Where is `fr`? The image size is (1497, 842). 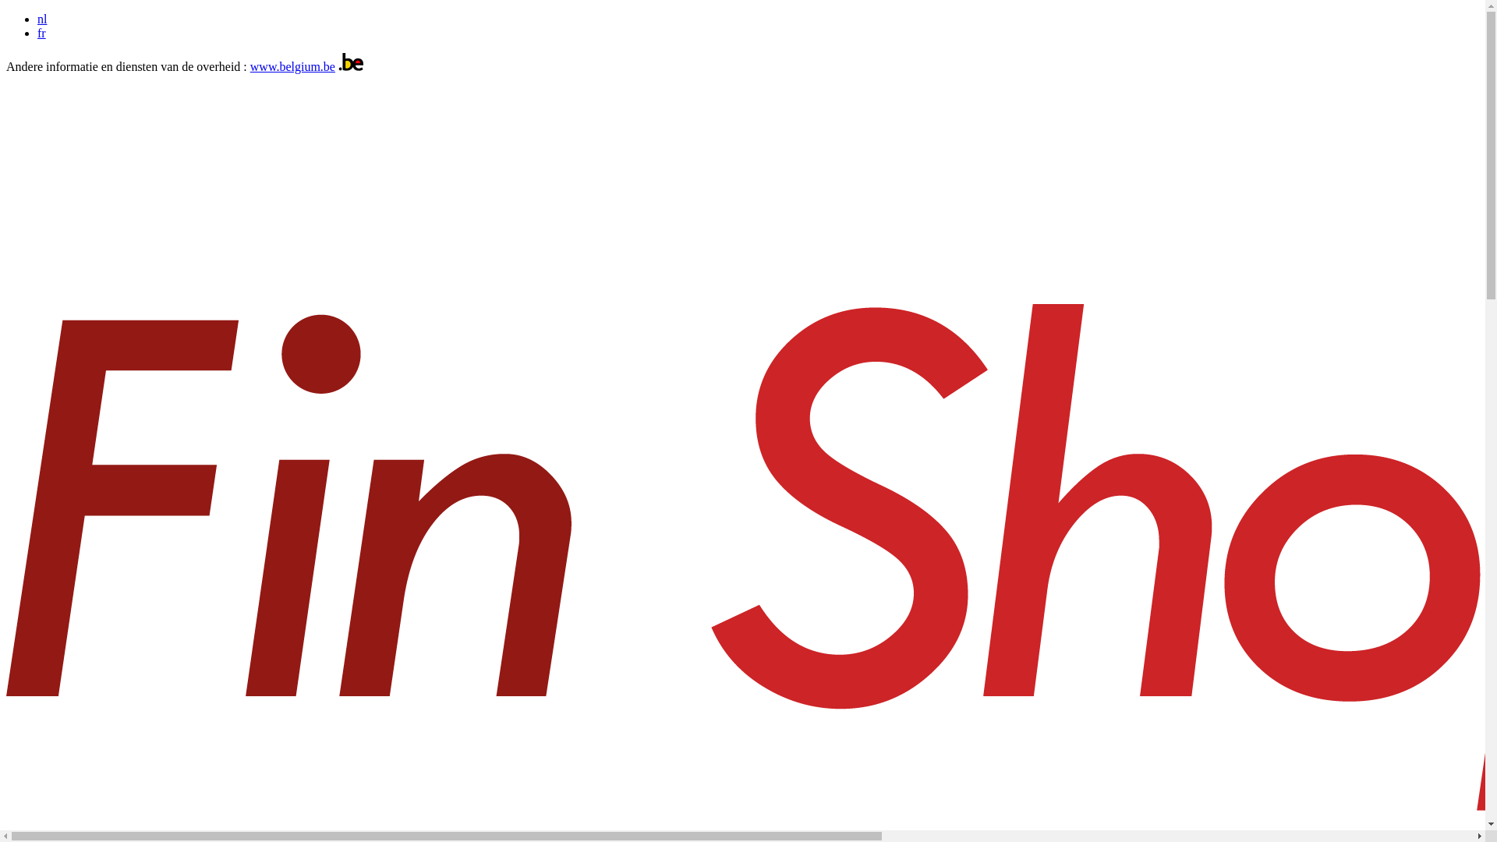
fr is located at coordinates (42, 33).